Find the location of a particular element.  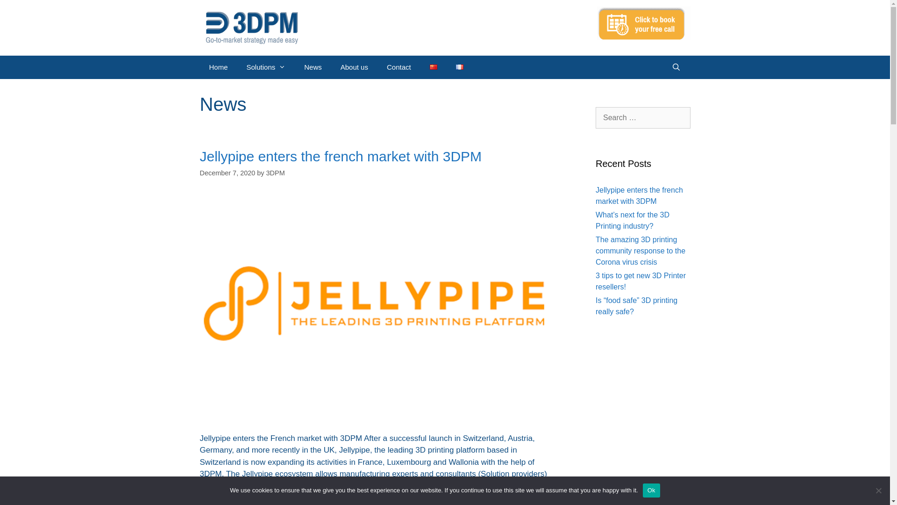

3 tips to get new 3D Printer resellers! is located at coordinates (641, 281).